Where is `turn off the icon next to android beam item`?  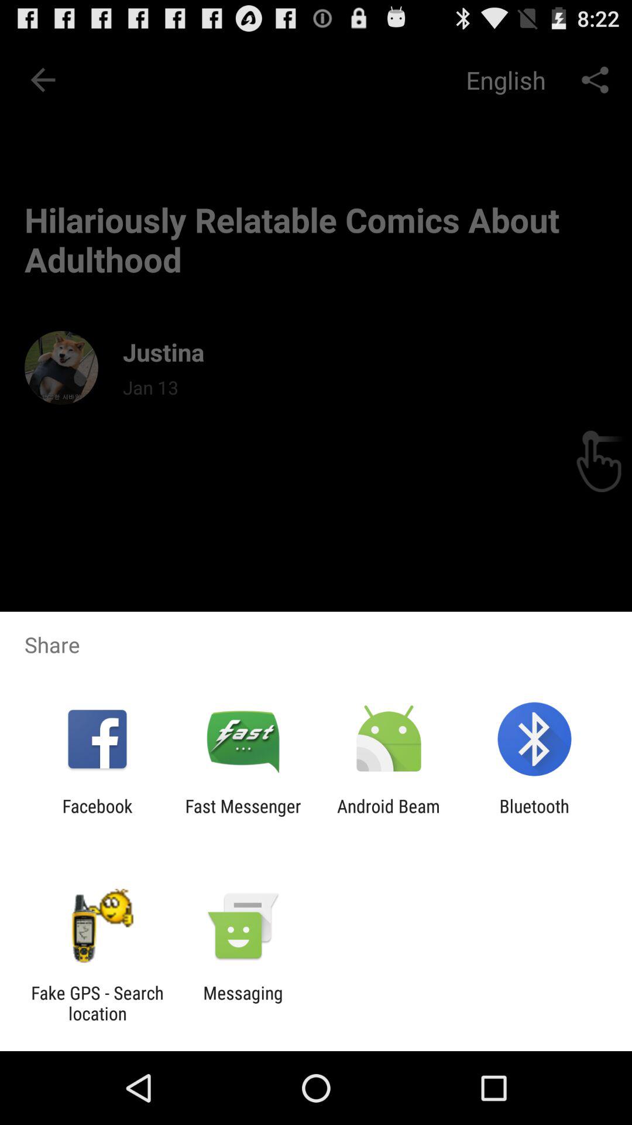
turn off the icon next to android beam item is located at coordinates (243, 816).